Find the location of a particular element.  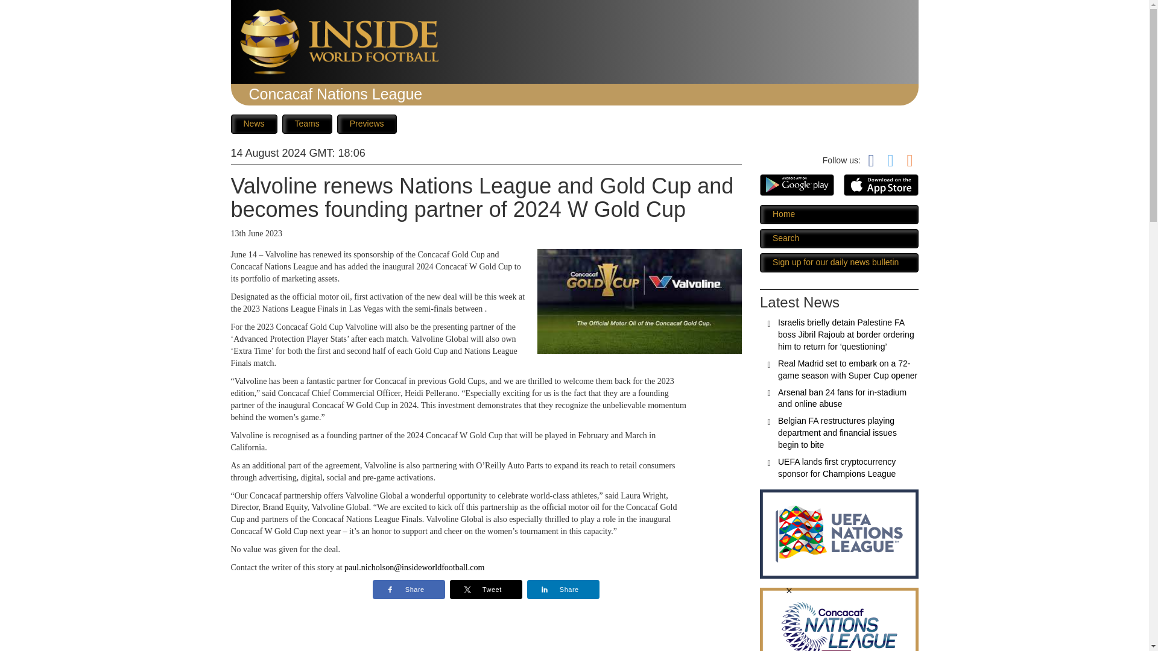

Previews is located at coordinates (367, 124).